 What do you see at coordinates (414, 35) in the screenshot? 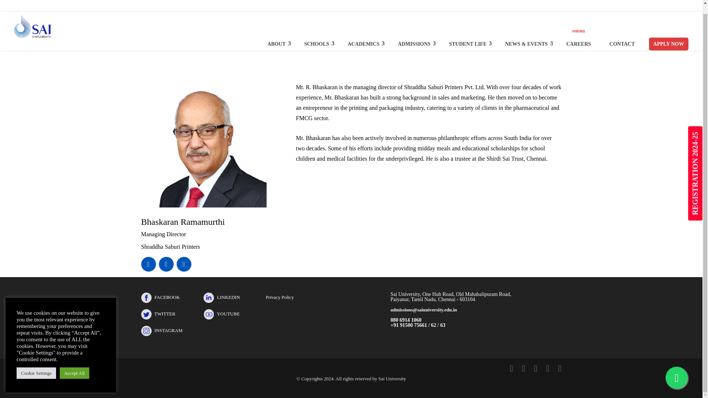
I see `ADMISSIONS` at bounding box center [414, 35].